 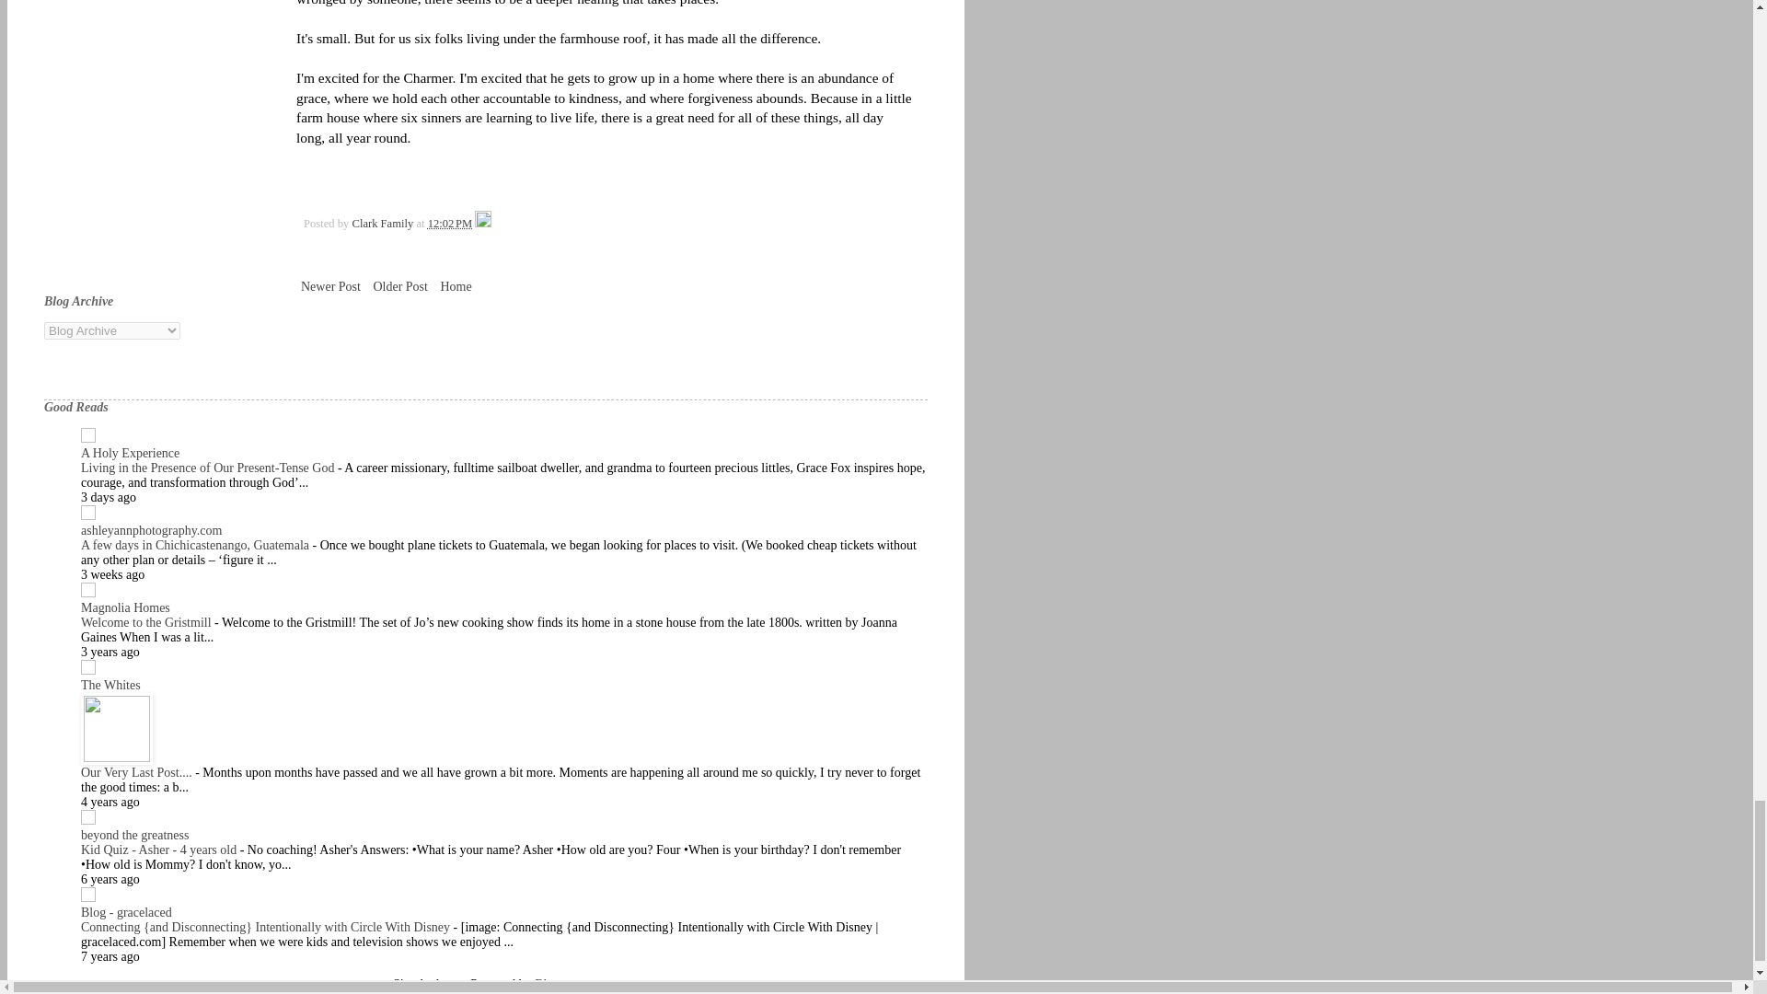 I want to click on Our Very Last Post...., so click(x=138, y=771).